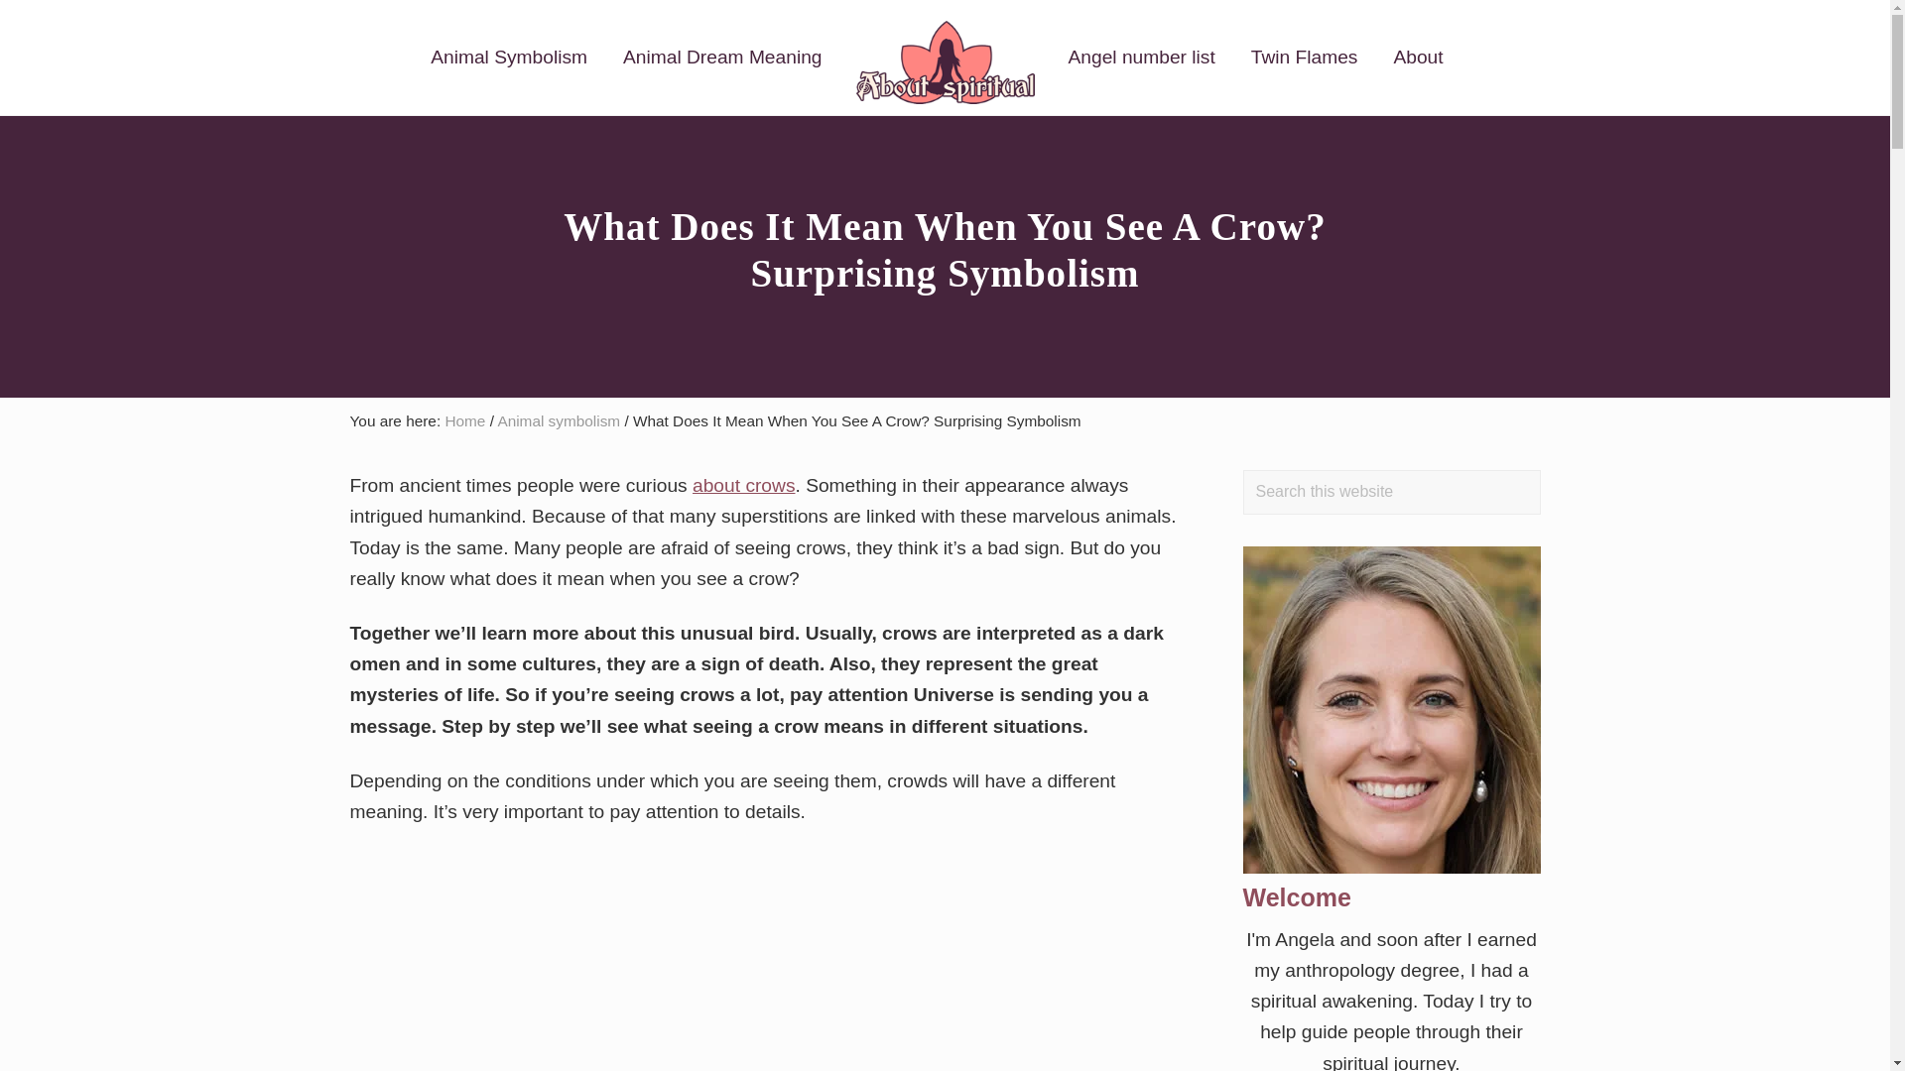 The image size is (1905, 1071). What do you see at coordinates (1304, 58) in the screenshot?
I see `Twin Flames` at bounding box center [1304, 58].